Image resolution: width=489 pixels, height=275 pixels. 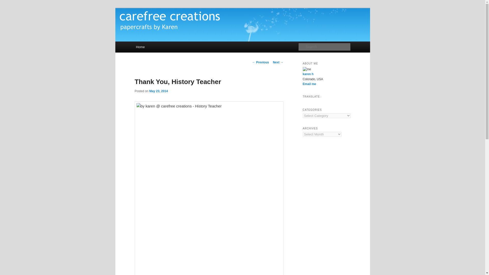 What do you see at coordinates (158, 91) in the screenshot?
I see `May 23, 2014` at bounding box center [158, 91].